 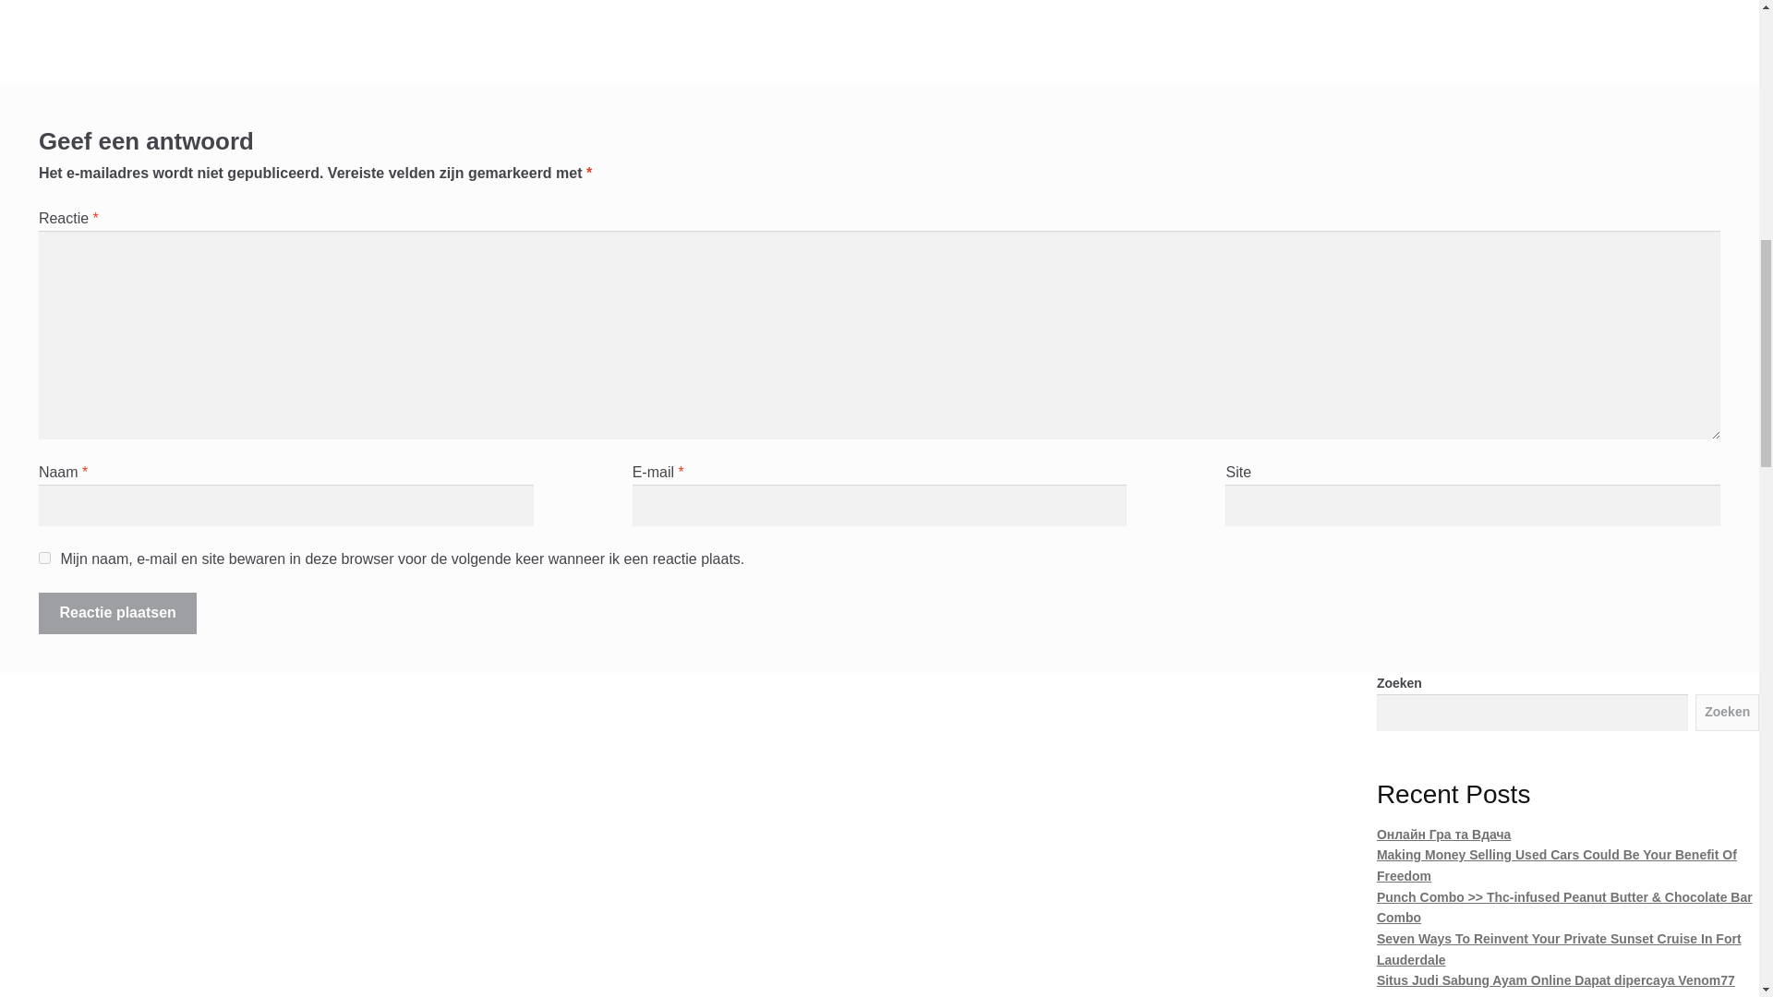 I want to click on Situs Judi Sabung Ayam Online Dapat dipercaya Venom77, so click(x=1556, y=980).